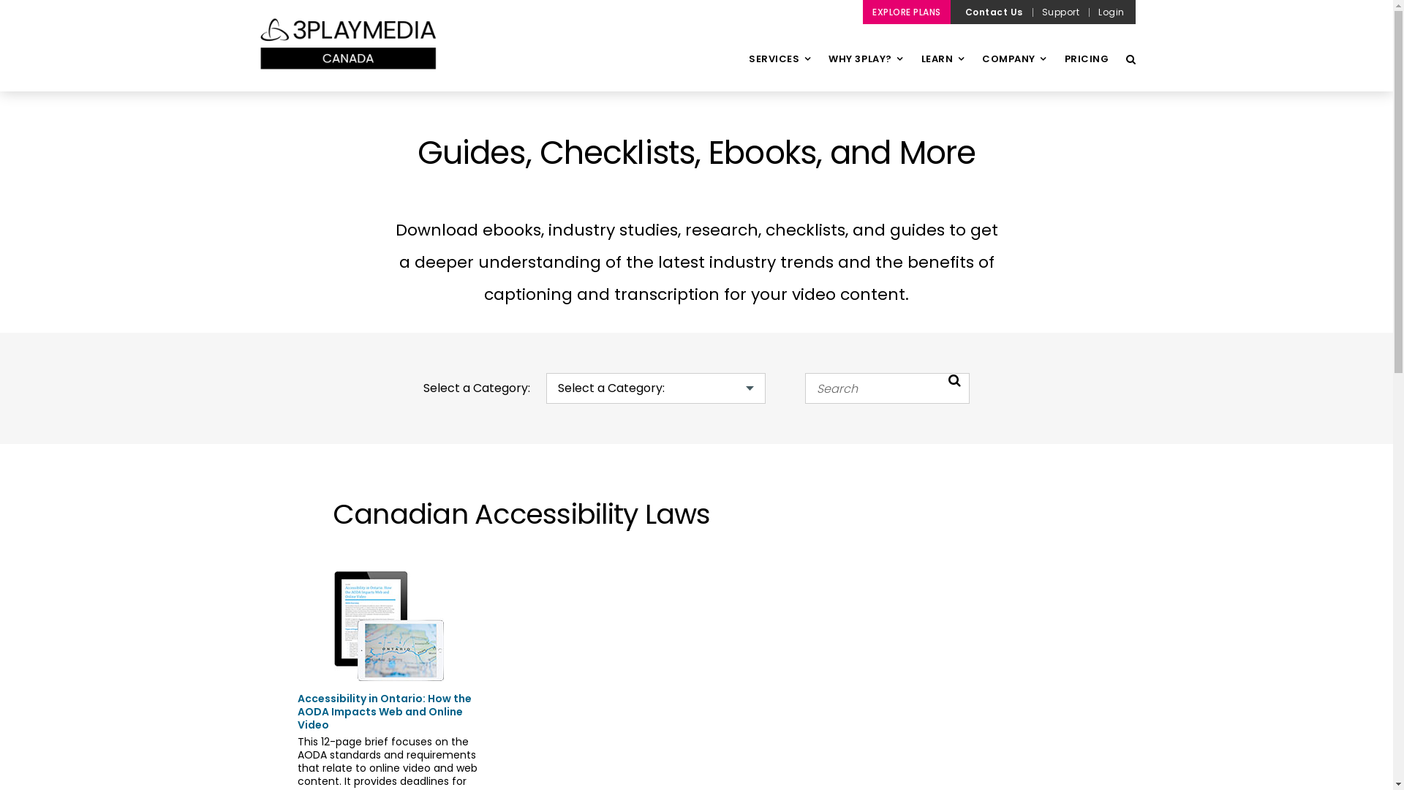 The image size is (1404, 790). What do you see at coordinates (954, 388) in the screenshot?
I see `Search` at bounding box center [954, 388].